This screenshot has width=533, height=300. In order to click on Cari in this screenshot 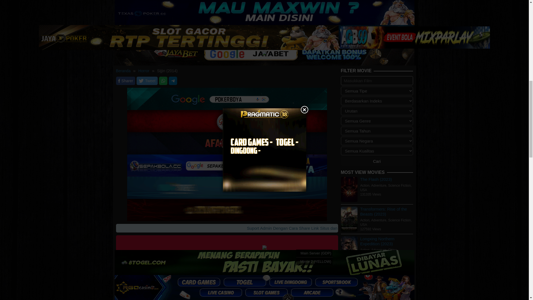, I will do `click(377, 161)`.